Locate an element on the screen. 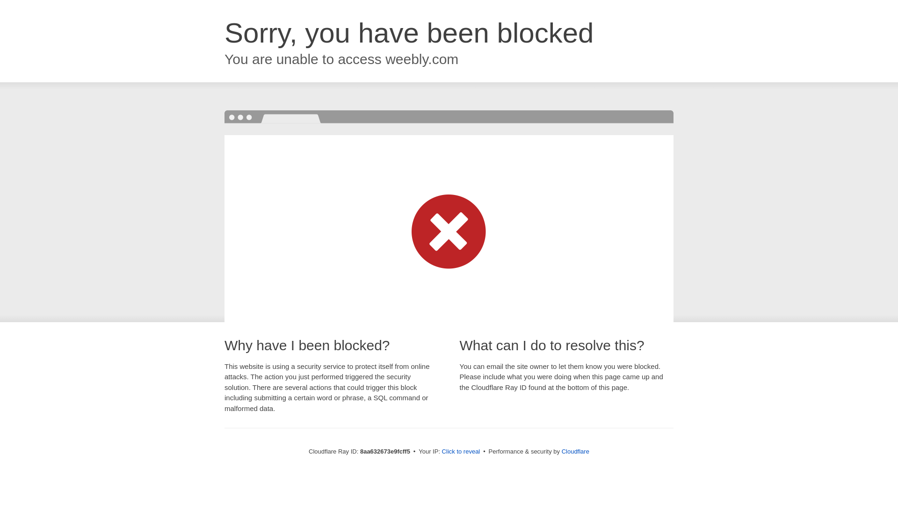  Cloudflare is located at coordinates (575, 451).